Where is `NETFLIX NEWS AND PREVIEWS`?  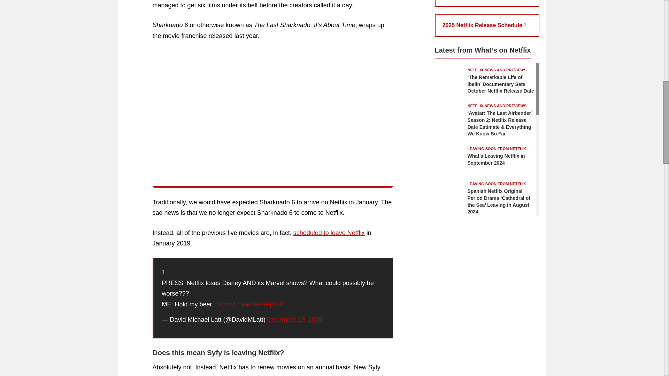 NETFLIX NEWS AND PREVIEWS is located at coordinates (497, 70).